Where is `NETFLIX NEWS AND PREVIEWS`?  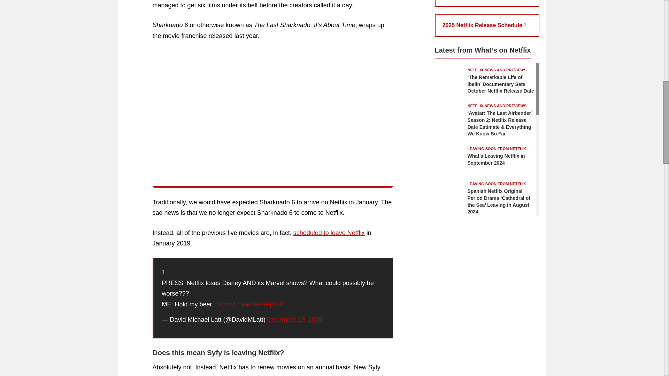 NETFLIX NEWS AND PREVIEWS is located at coordinates (497, 70).